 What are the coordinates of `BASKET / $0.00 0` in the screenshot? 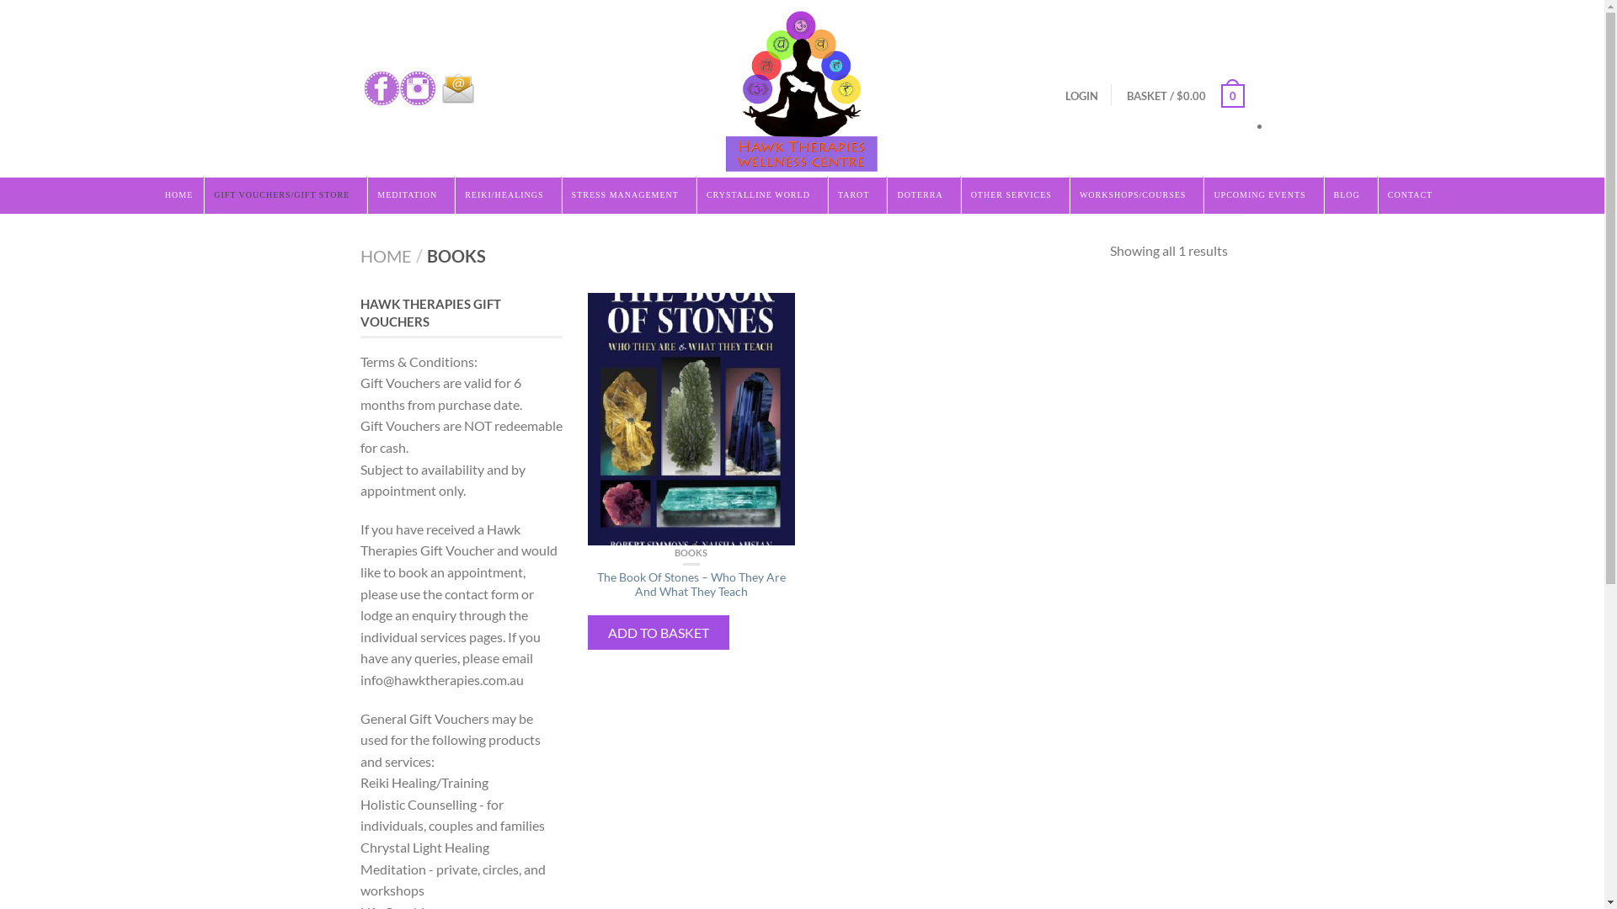 It's located at (1186, 96).